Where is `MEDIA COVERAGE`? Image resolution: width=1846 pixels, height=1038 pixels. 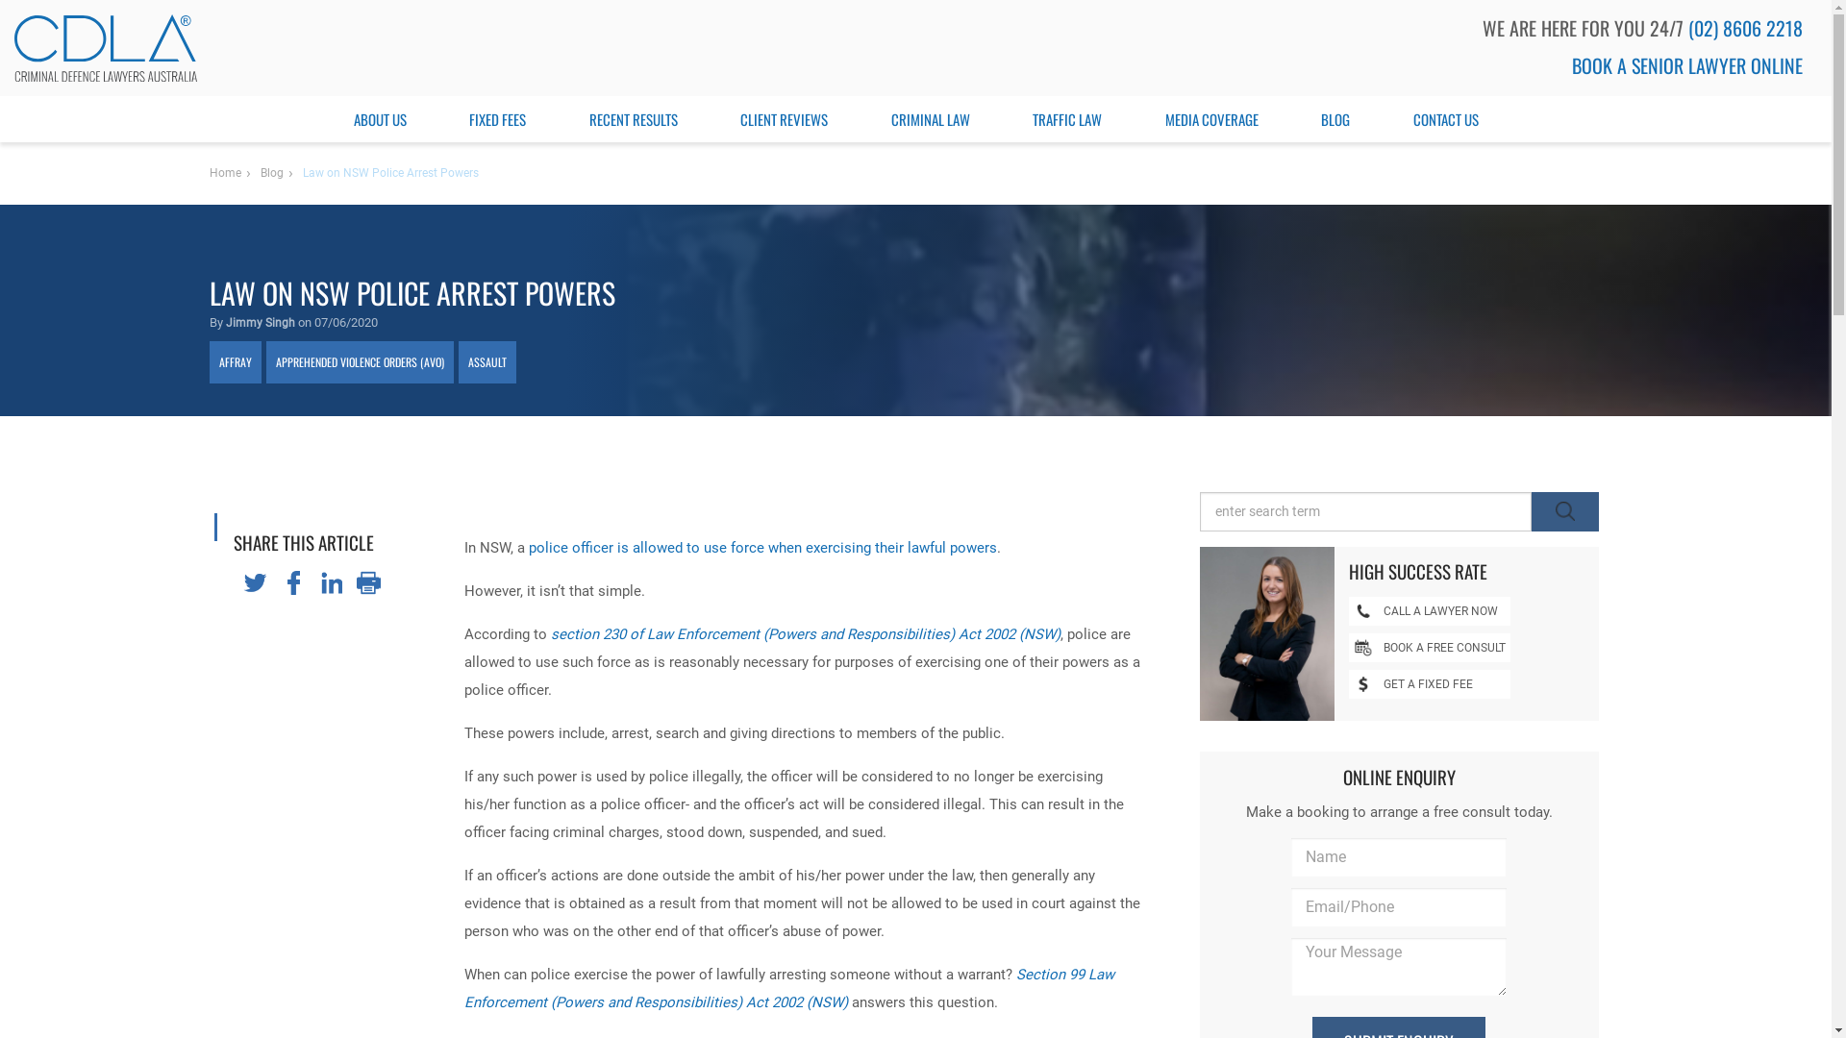
MEDIA COVERAGE is located at coordinates (1211, 119).